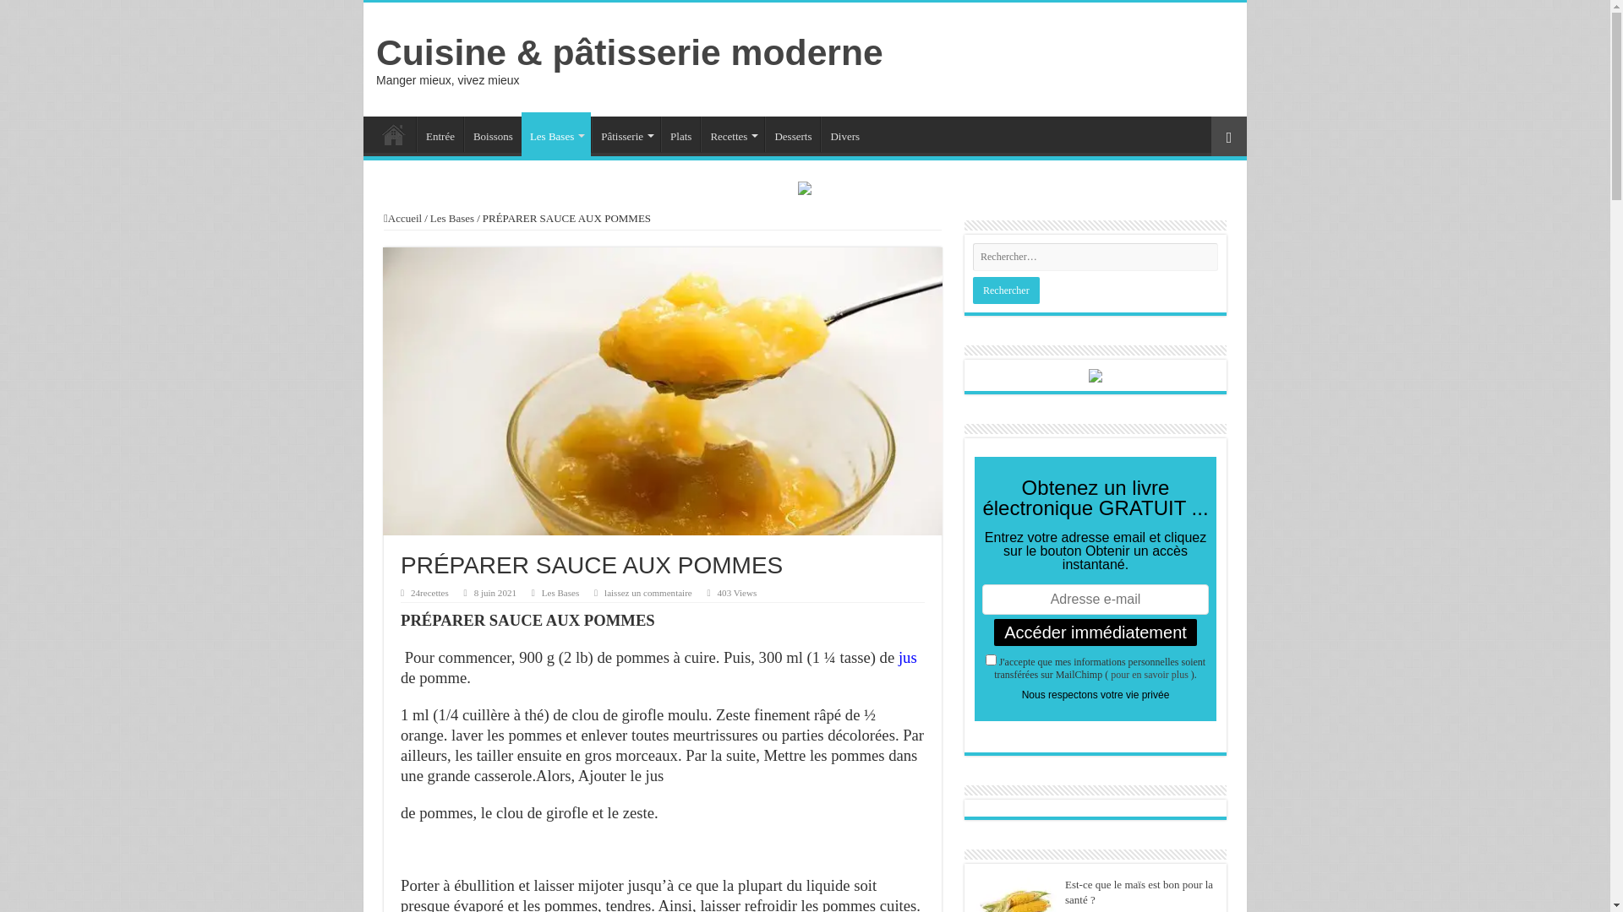  What do you see at coordinates (908, 657) in the screenshot?
I see `jus` at bounding box center [908, 657].